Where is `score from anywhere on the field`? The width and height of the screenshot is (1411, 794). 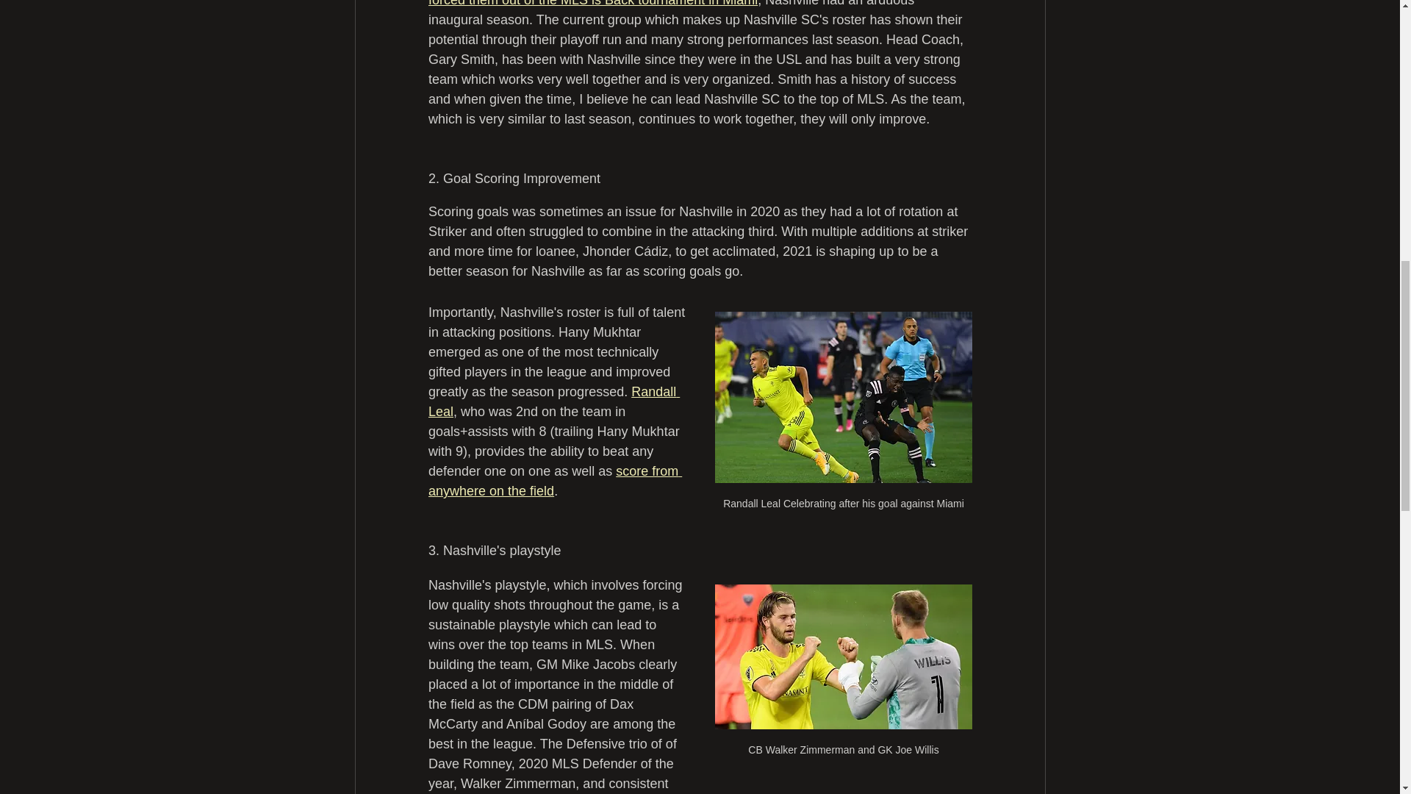
score from anywhere on the field is located at coordinates (554, 481).